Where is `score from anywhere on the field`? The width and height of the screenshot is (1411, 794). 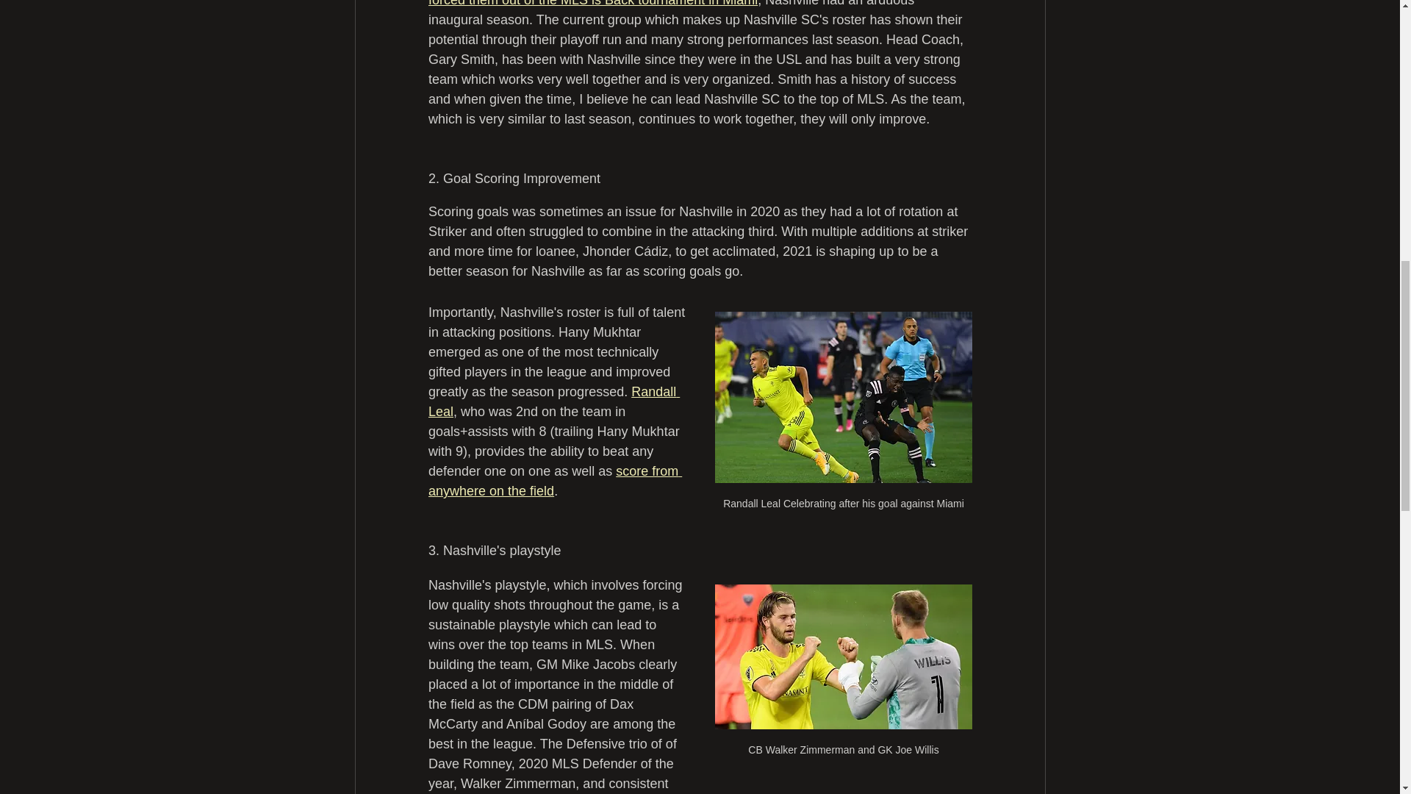
score from anywhere on the field is located at coordinates (554, 481).